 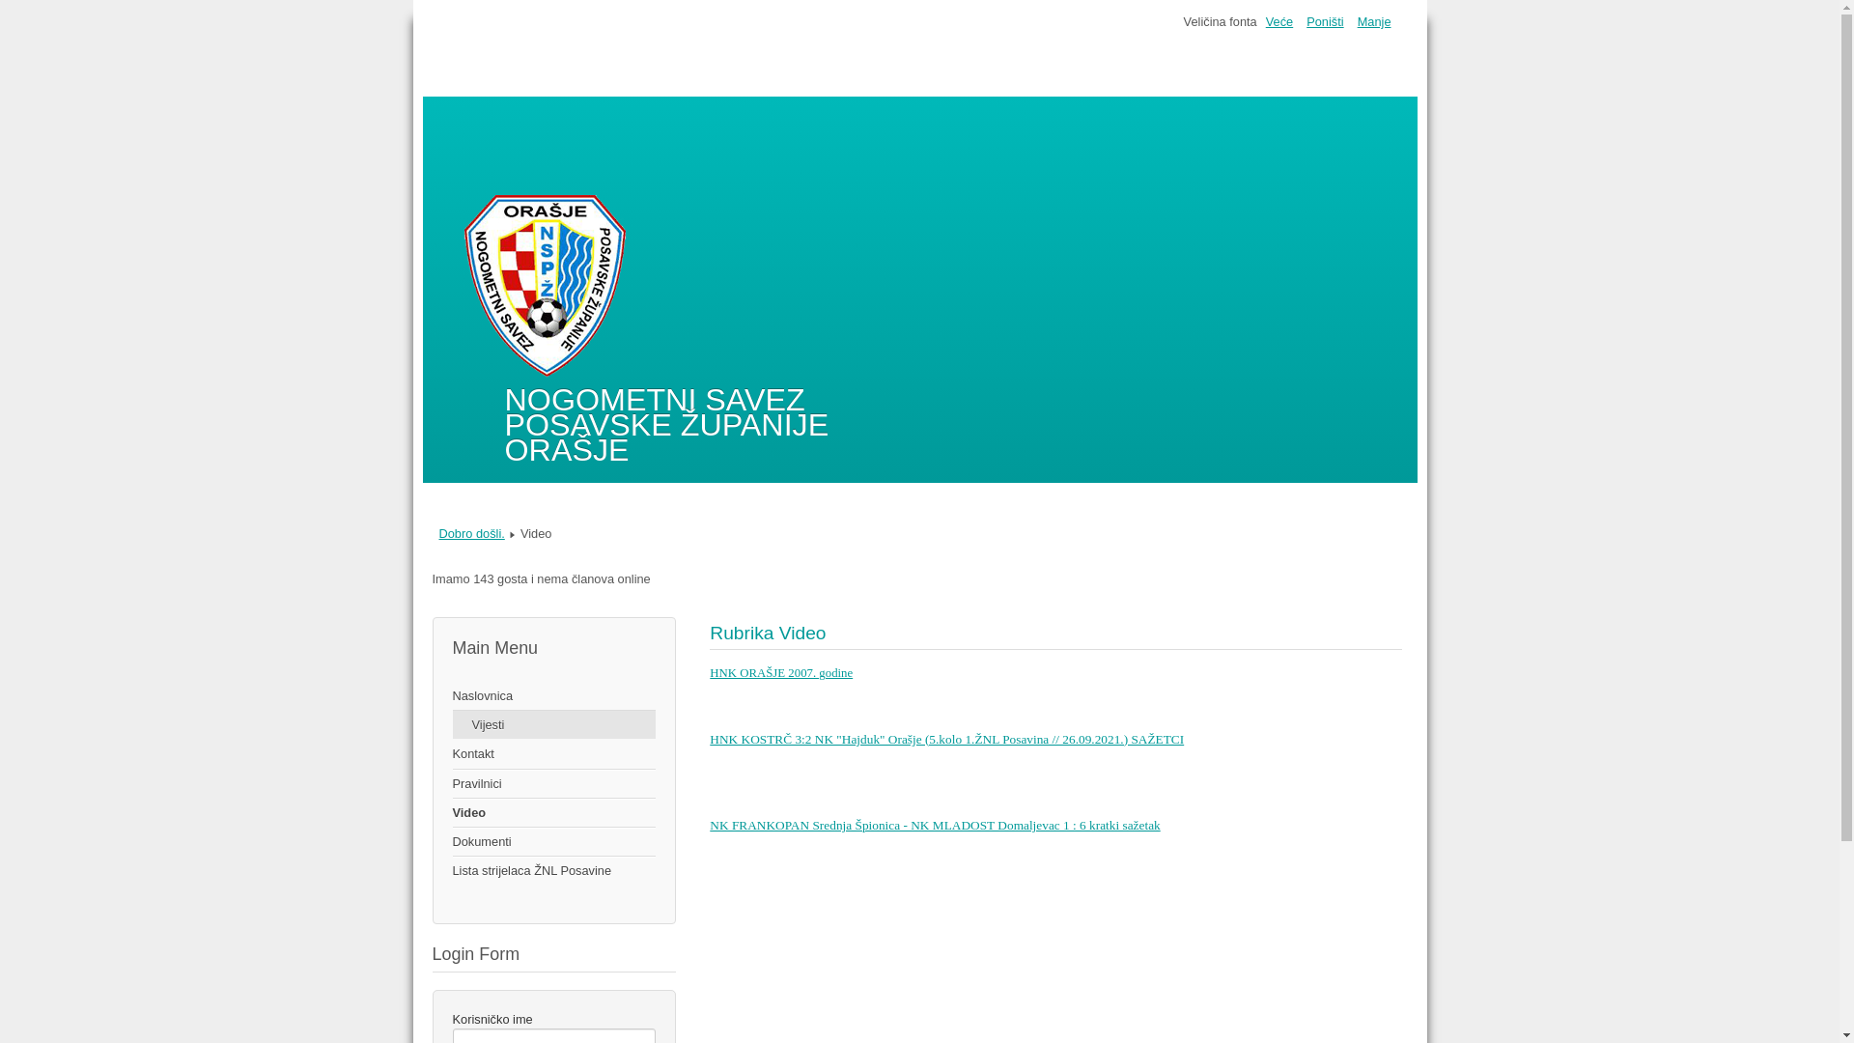 I want to click on Naslovnica, so click(x=554, y=696).